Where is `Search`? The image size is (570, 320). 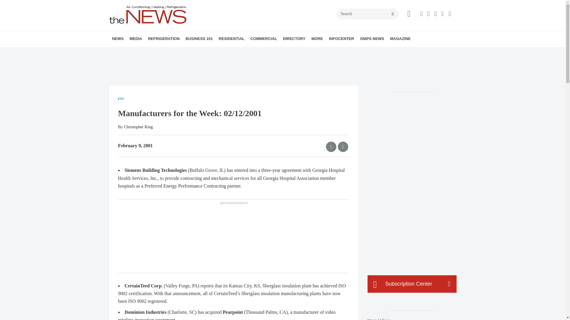 Search is located at coordinates (367, 14).